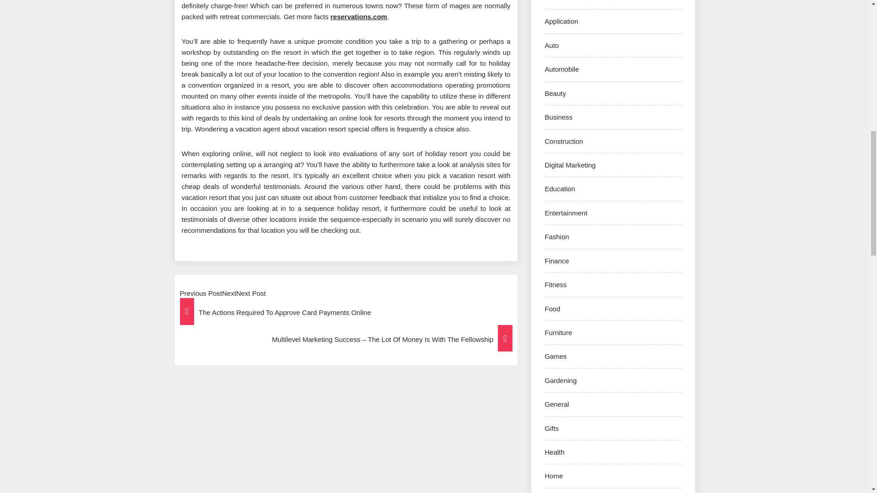 This screenshot has width=877, height=493. Describe the element at coordinates (358, 16) in the screenshot. I see `reservations.com` at that location.